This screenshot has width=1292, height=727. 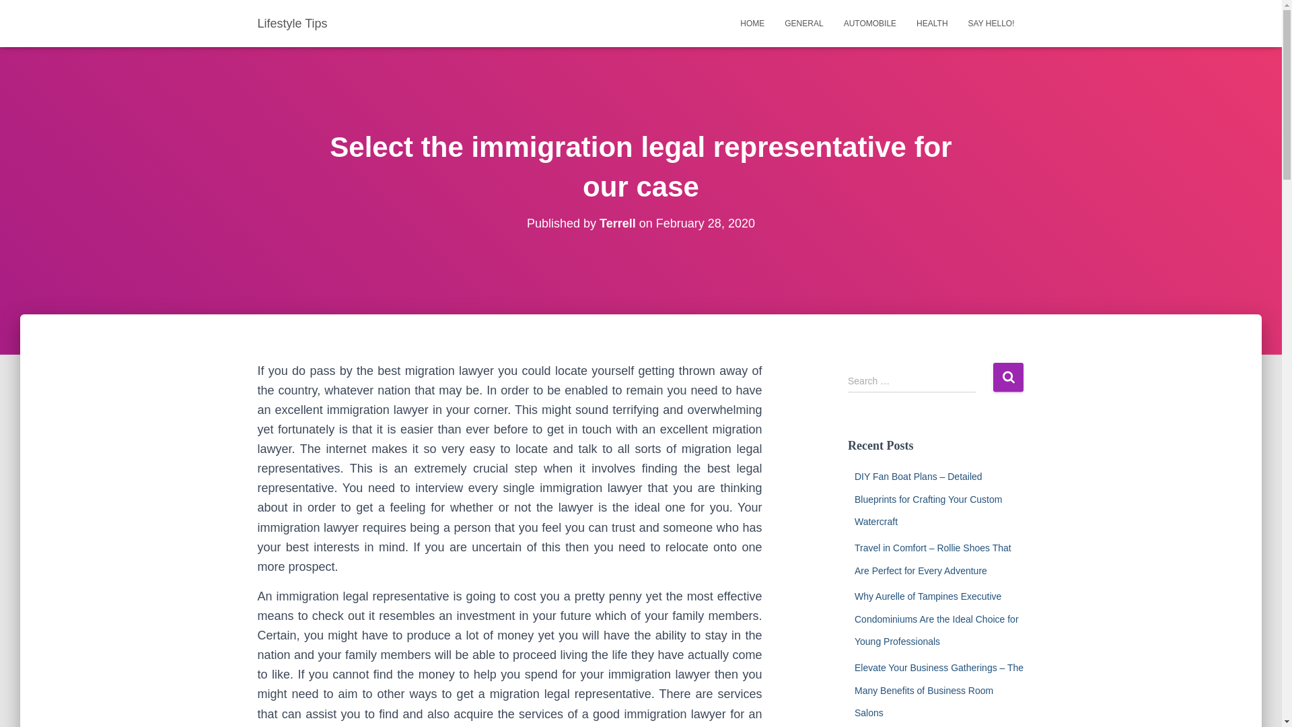 What do you see at coordinates (752, 23) in the screenshot?
I see `Home` at bounding box center [752, 23].